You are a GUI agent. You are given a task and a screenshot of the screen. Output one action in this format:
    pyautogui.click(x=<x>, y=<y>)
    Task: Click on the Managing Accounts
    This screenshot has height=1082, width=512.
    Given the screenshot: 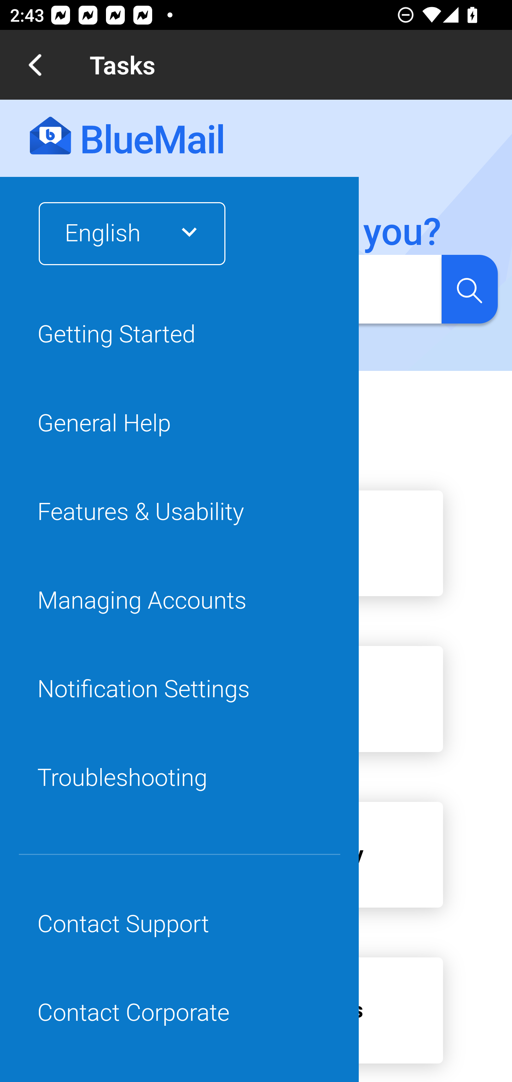 What is the action you would take?
    pyautogui.click(x=180, y=600)
    